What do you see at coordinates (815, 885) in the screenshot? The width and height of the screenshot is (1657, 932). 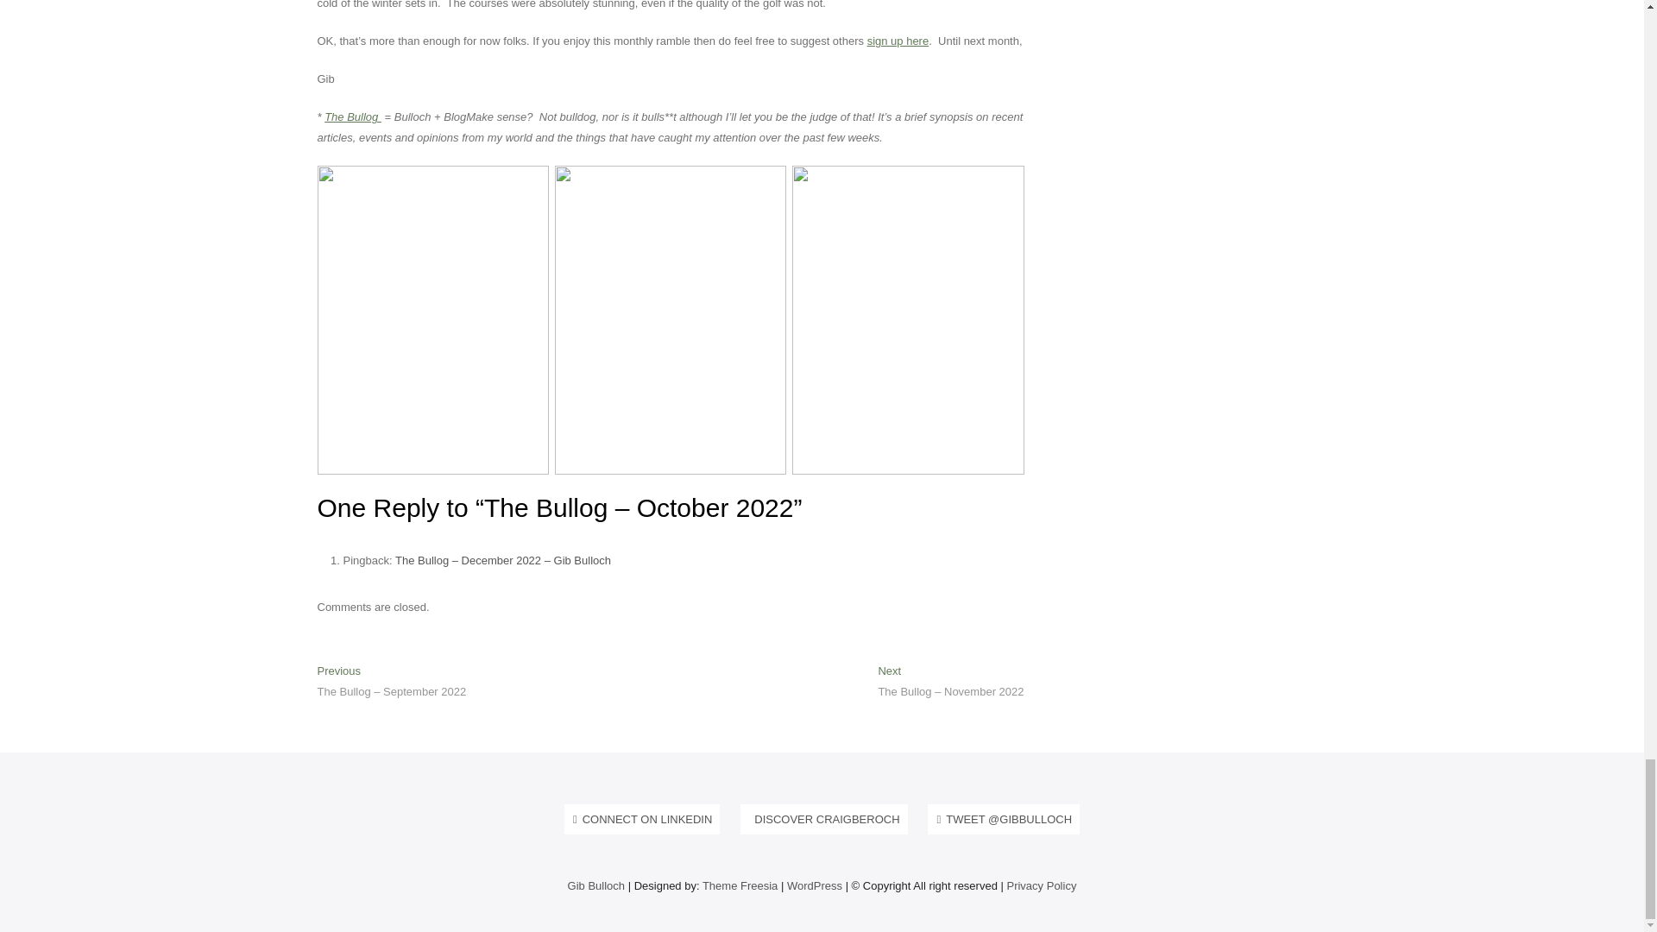 I see `WordPress` at bounding box center [815, 885].